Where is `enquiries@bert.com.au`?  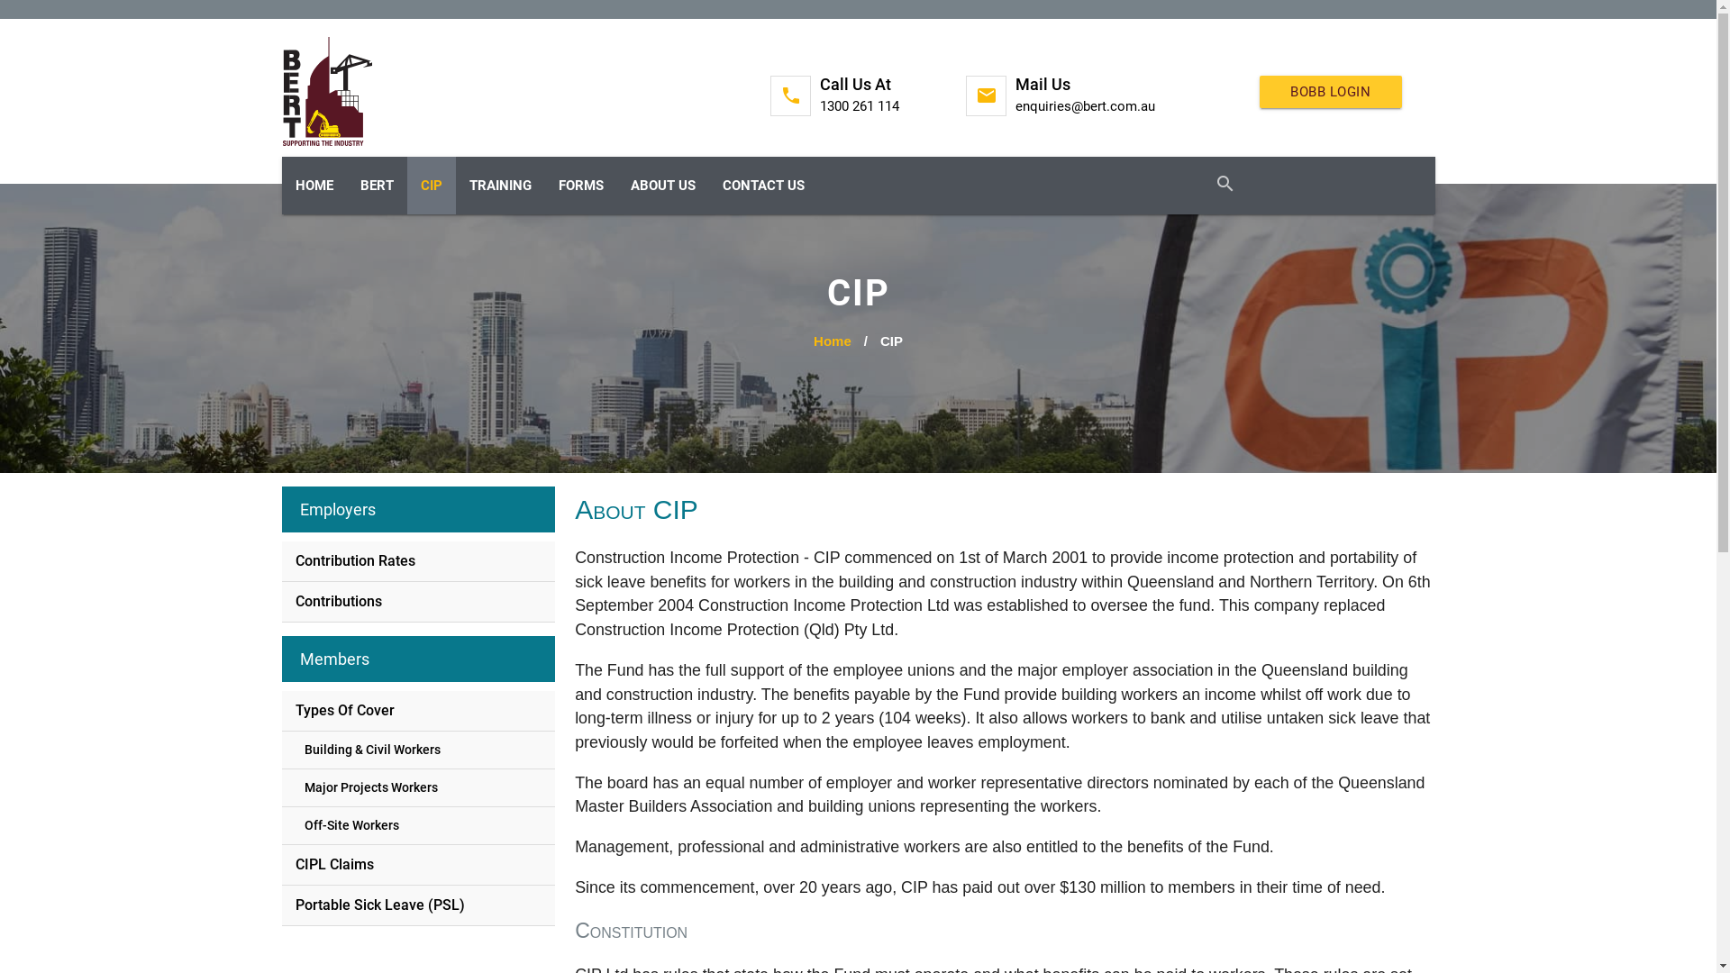
enquiries@bert.com.au is located at coordinates (1085, 105).